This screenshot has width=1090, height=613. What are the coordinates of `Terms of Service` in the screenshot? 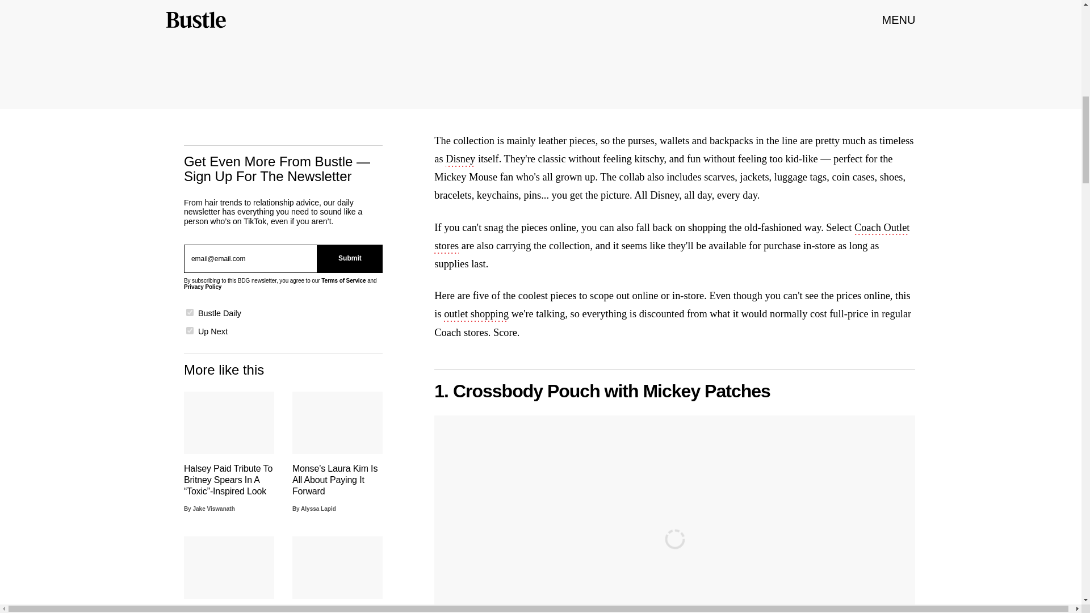 It's located at (343, 280).